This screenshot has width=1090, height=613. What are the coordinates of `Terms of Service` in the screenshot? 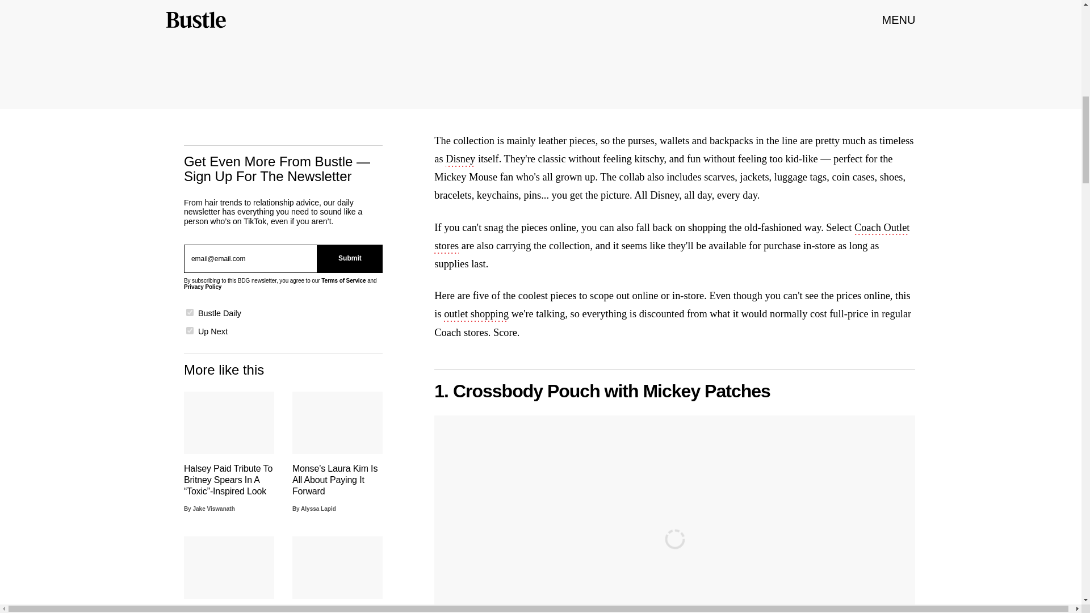 It's located at (343, 280).